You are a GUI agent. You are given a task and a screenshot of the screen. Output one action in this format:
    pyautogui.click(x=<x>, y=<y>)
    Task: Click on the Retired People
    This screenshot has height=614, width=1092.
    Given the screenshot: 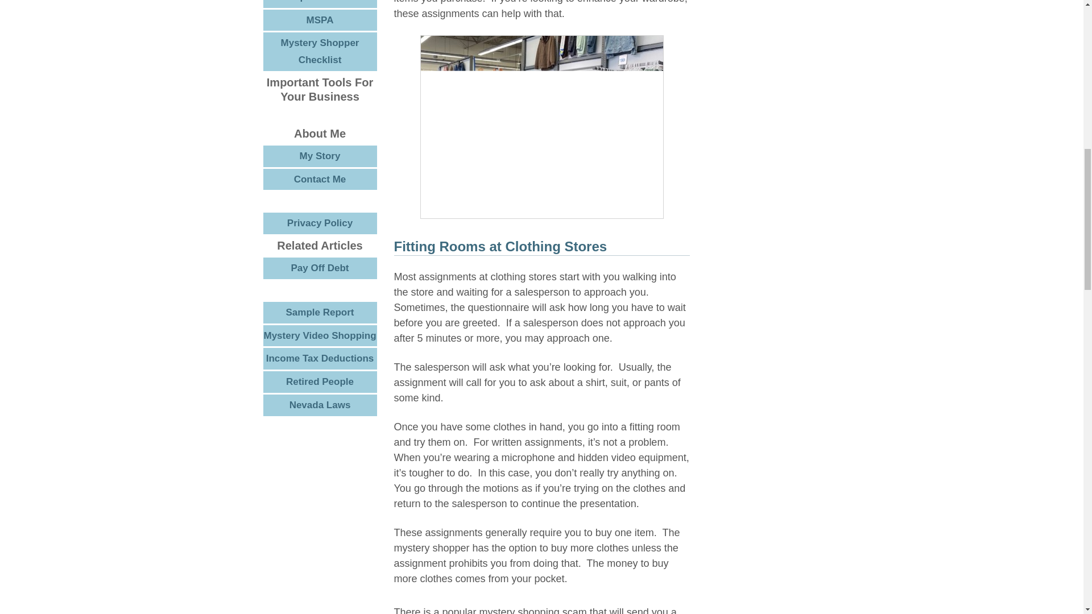 What is the action you would take?
    pyautogui.click(x=320, y=382)
    